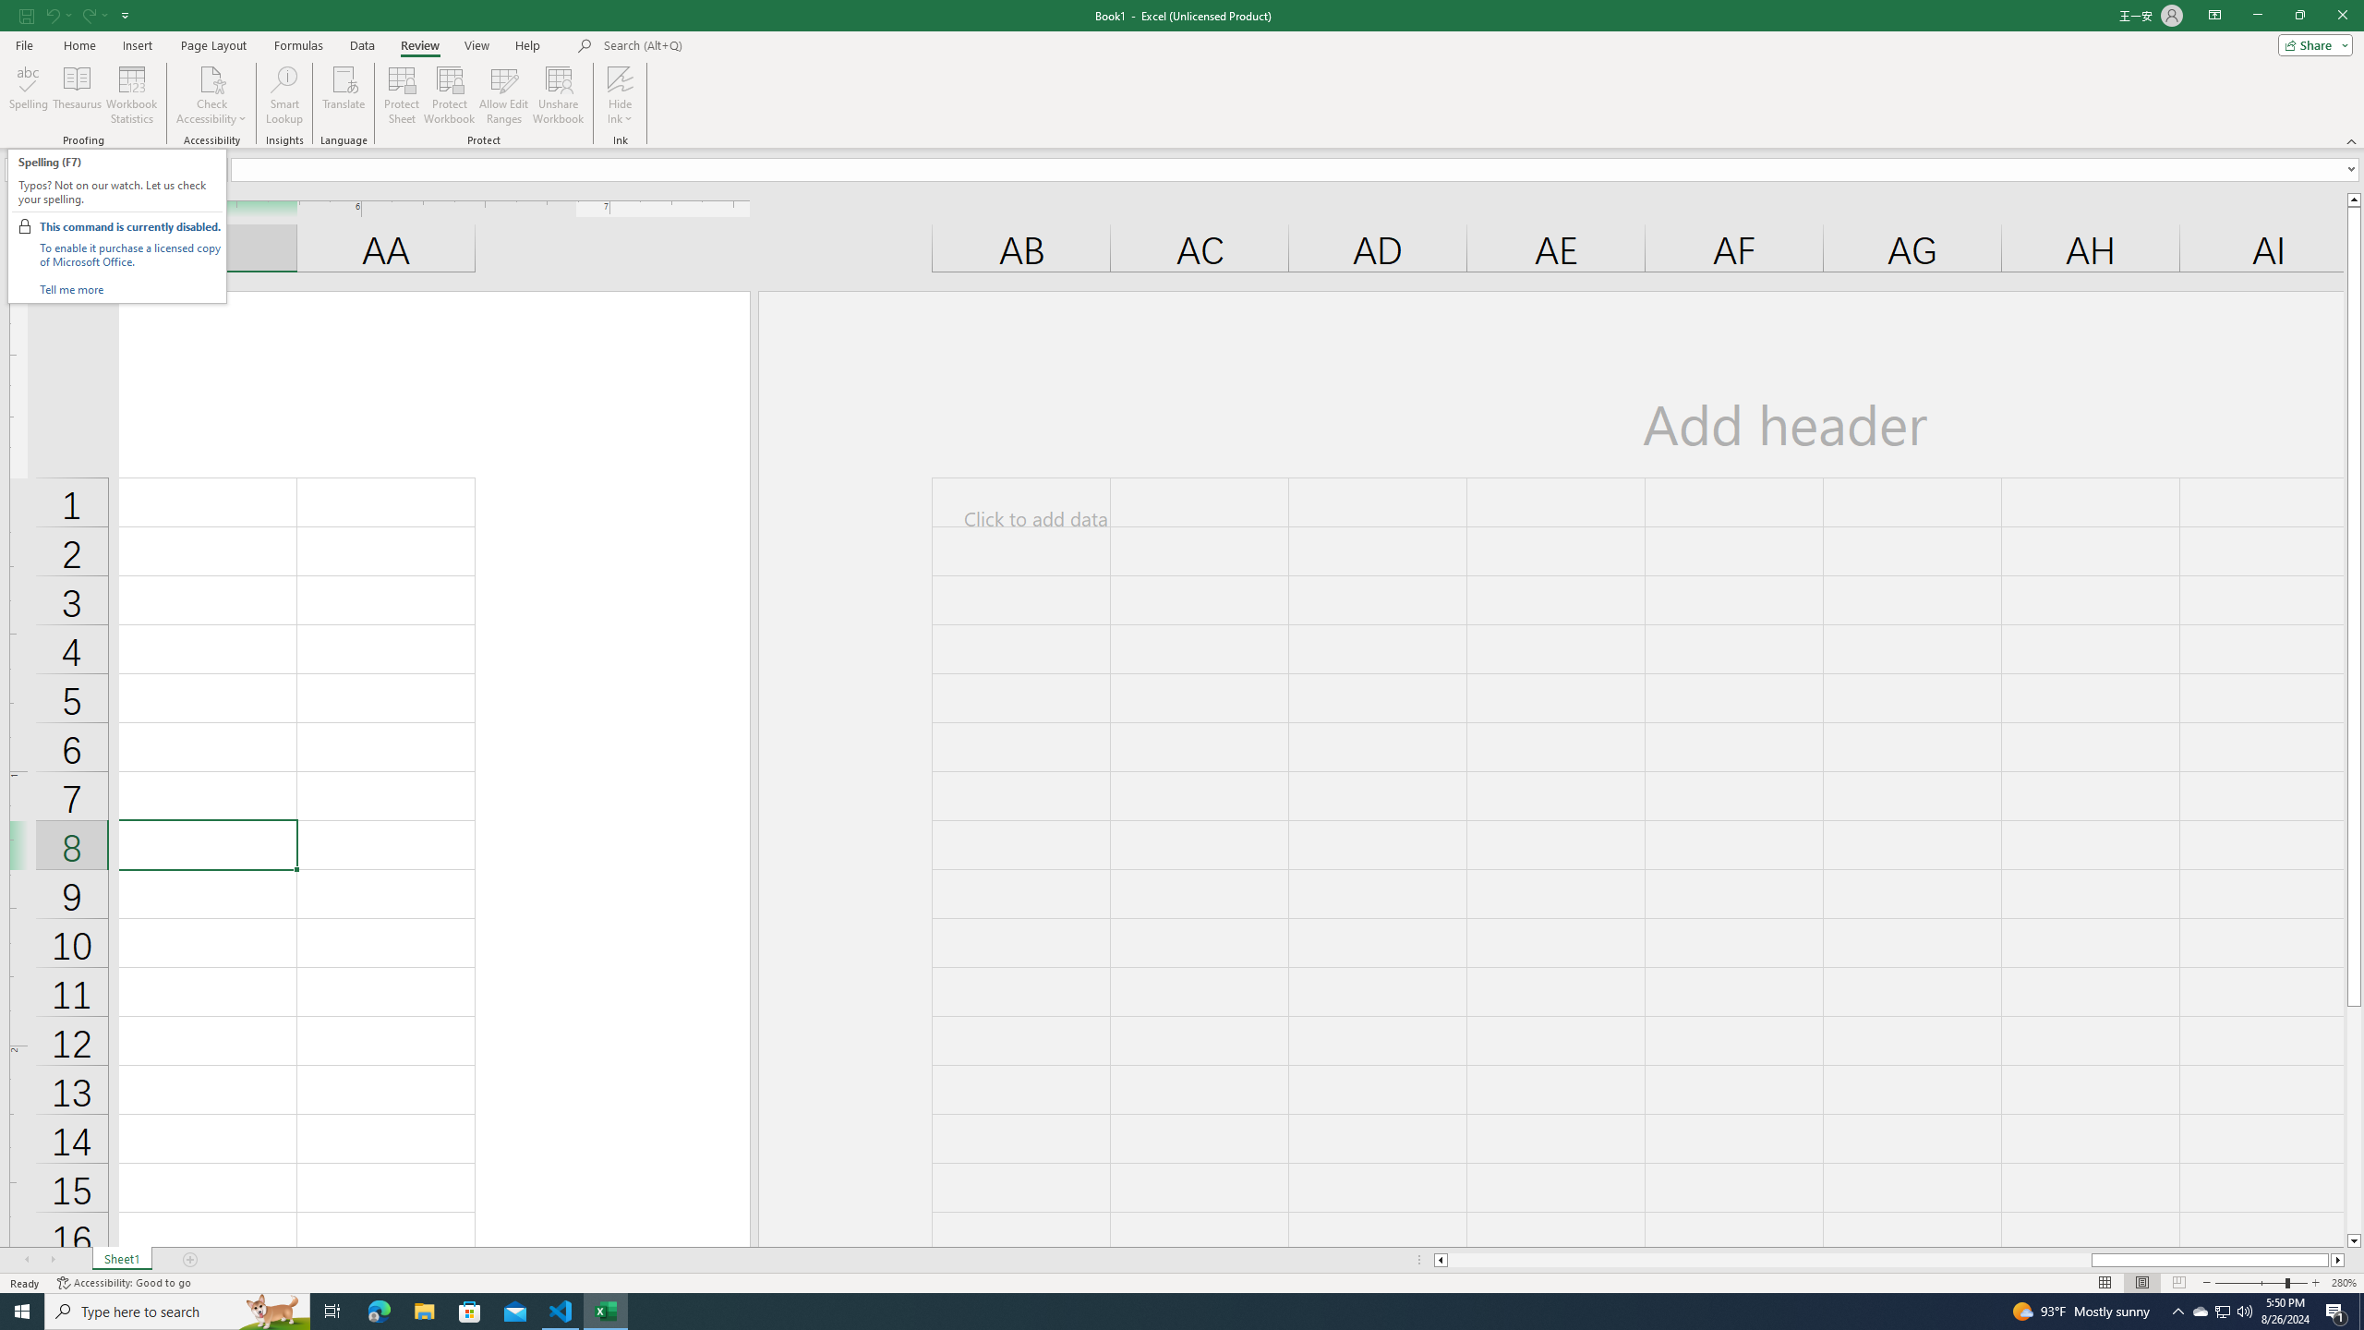 The image size is (2364, 1330). What do you see at coordinates (132, 95) in the screenshot?
I see `Workbook Statistics` at bounding box center [132, 95].